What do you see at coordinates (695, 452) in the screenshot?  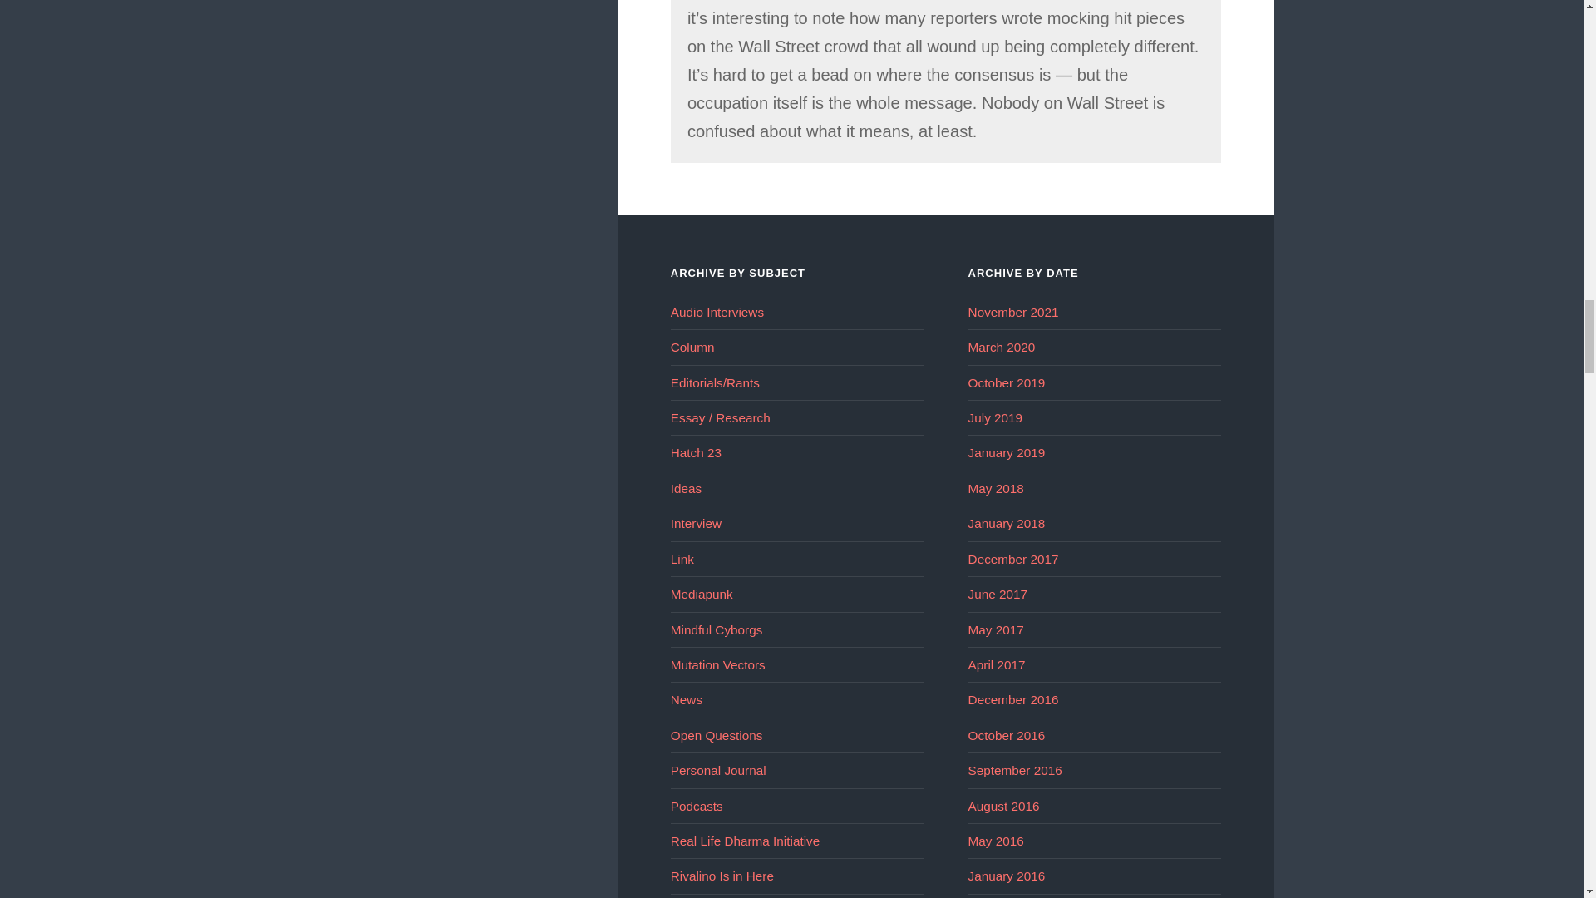 I see `Hatch 23` at bounding box center [695, 452].